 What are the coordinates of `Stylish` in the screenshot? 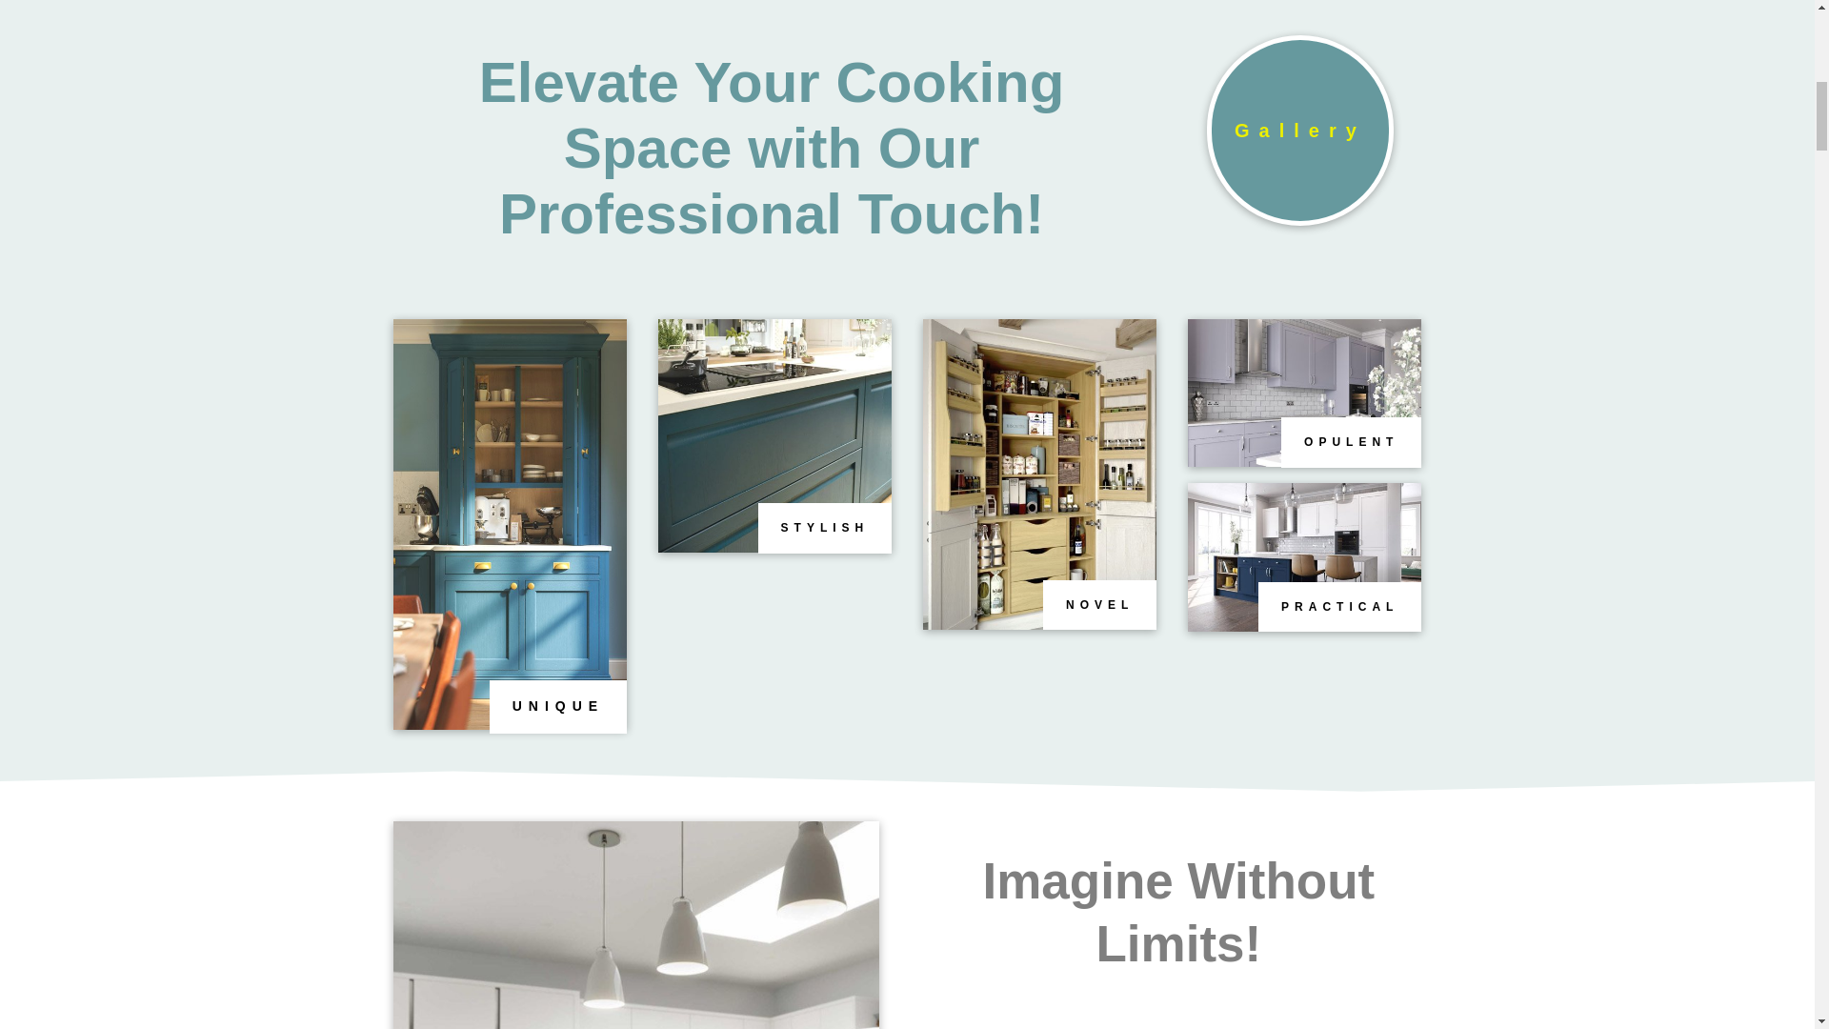 It's located at (775, 436).